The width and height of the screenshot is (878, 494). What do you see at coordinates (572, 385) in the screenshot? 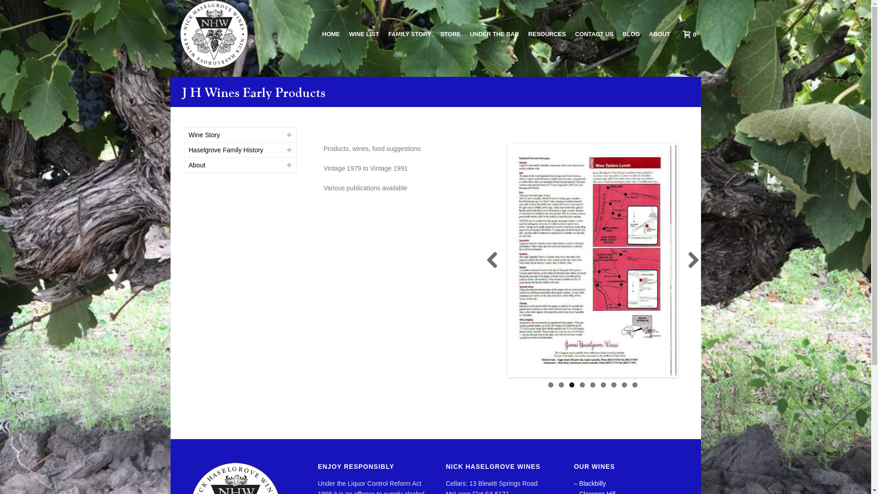
I see `3` at bounding box center [572, 385].